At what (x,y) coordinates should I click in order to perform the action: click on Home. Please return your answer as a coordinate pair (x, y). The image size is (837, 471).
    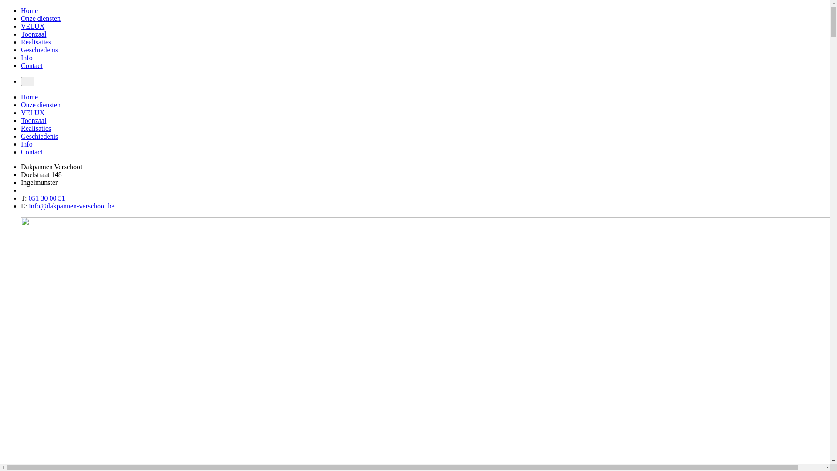
    Looking at the image, I should click on (30, 97).